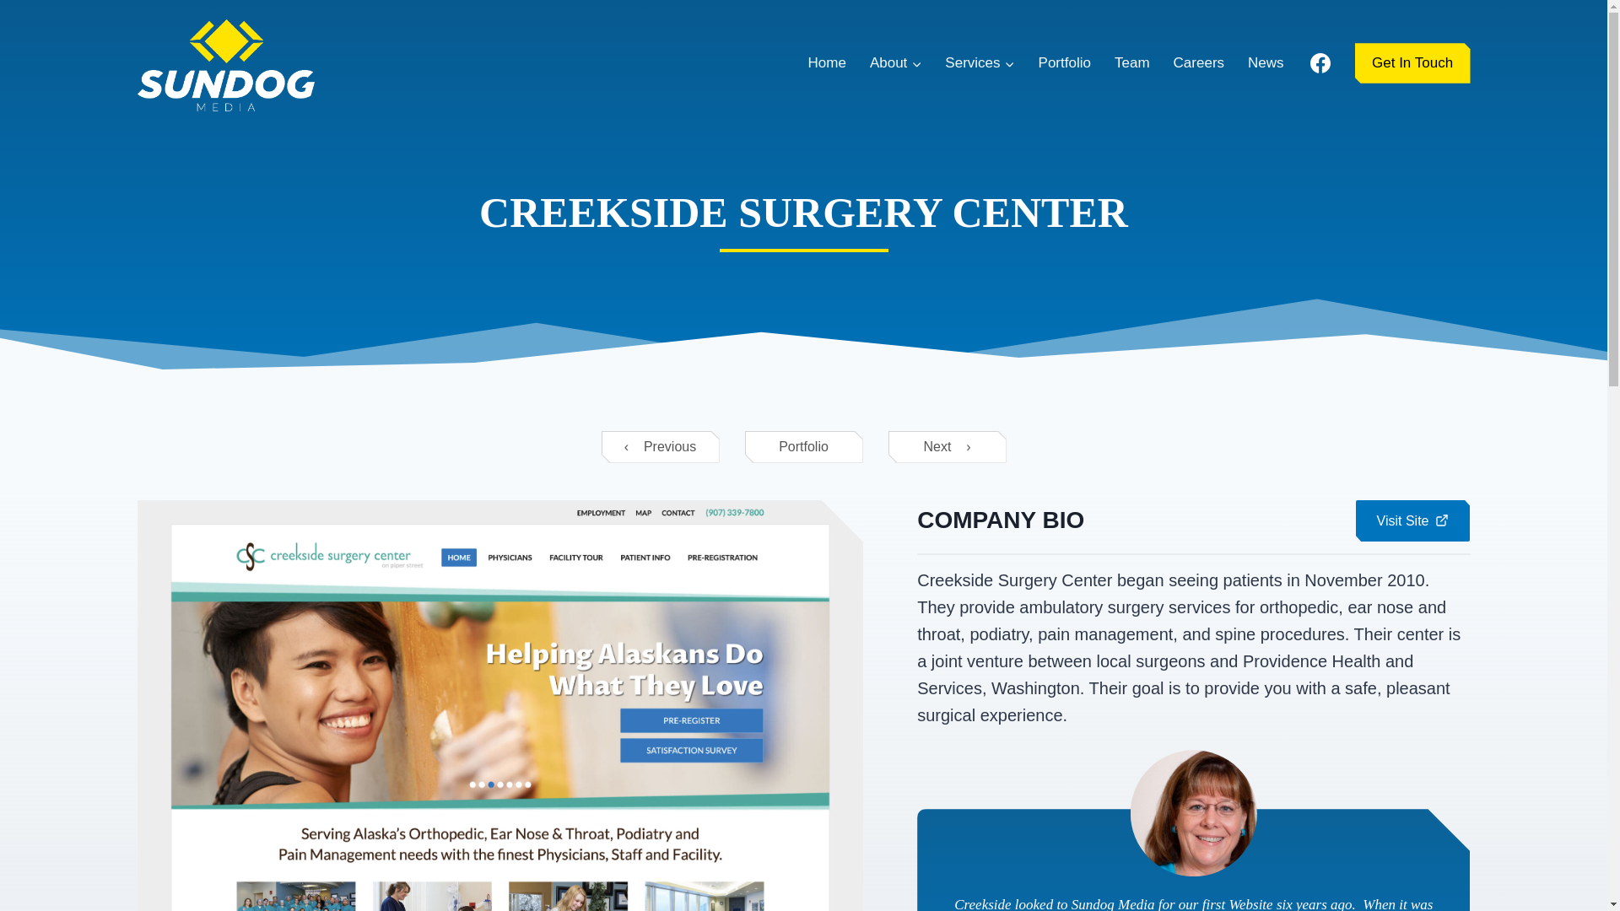 Image resolution: width=1620 pixels, height=911 pixels. What do you see at coordinates (1199, 62) in the screenshot?
I see `Careers` at bounding box center [1199, 62].